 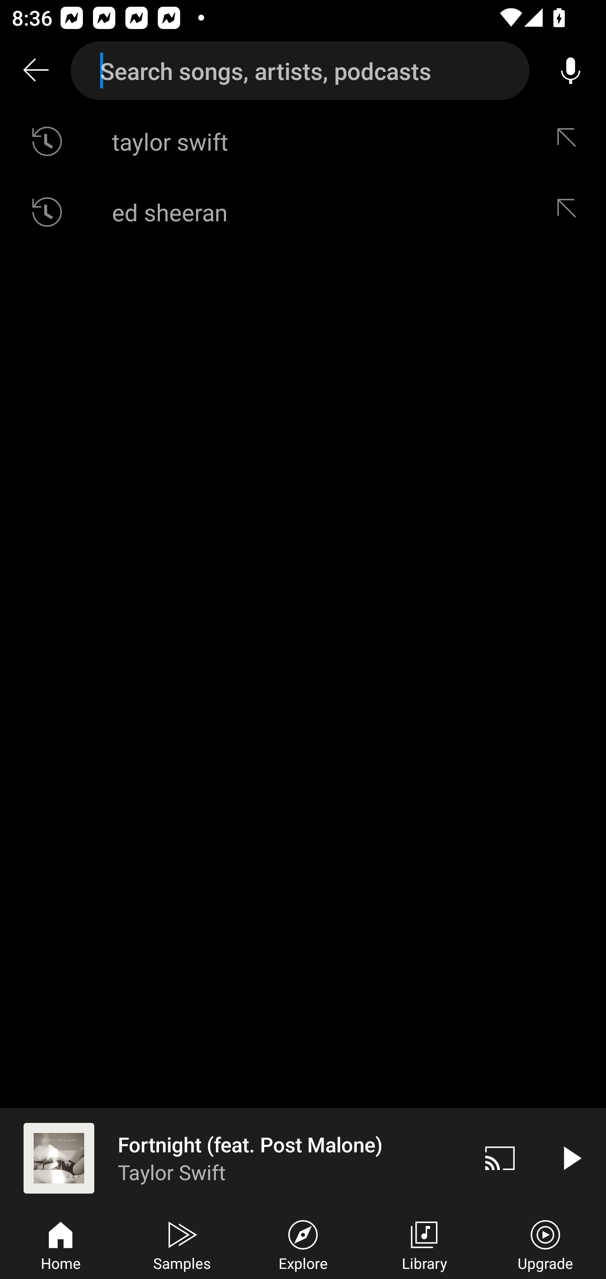 I want to click on Cast. Disconnected, so click(x=500, y=1158).